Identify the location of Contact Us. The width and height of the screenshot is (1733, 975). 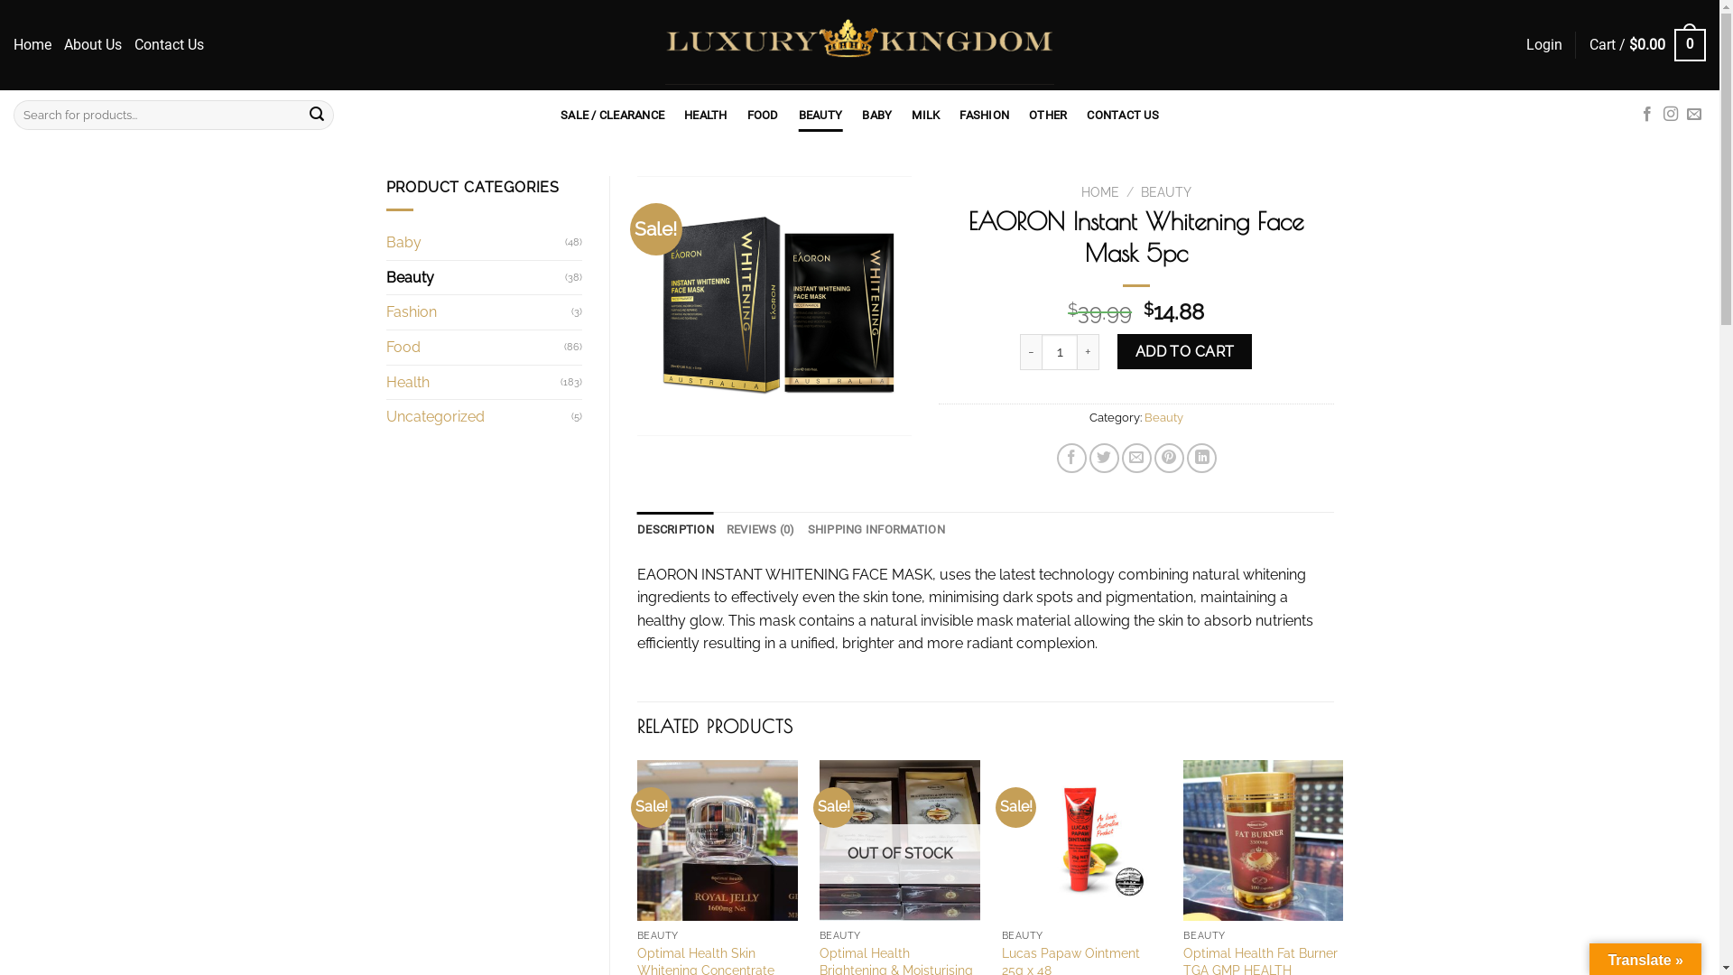
(170, 45).